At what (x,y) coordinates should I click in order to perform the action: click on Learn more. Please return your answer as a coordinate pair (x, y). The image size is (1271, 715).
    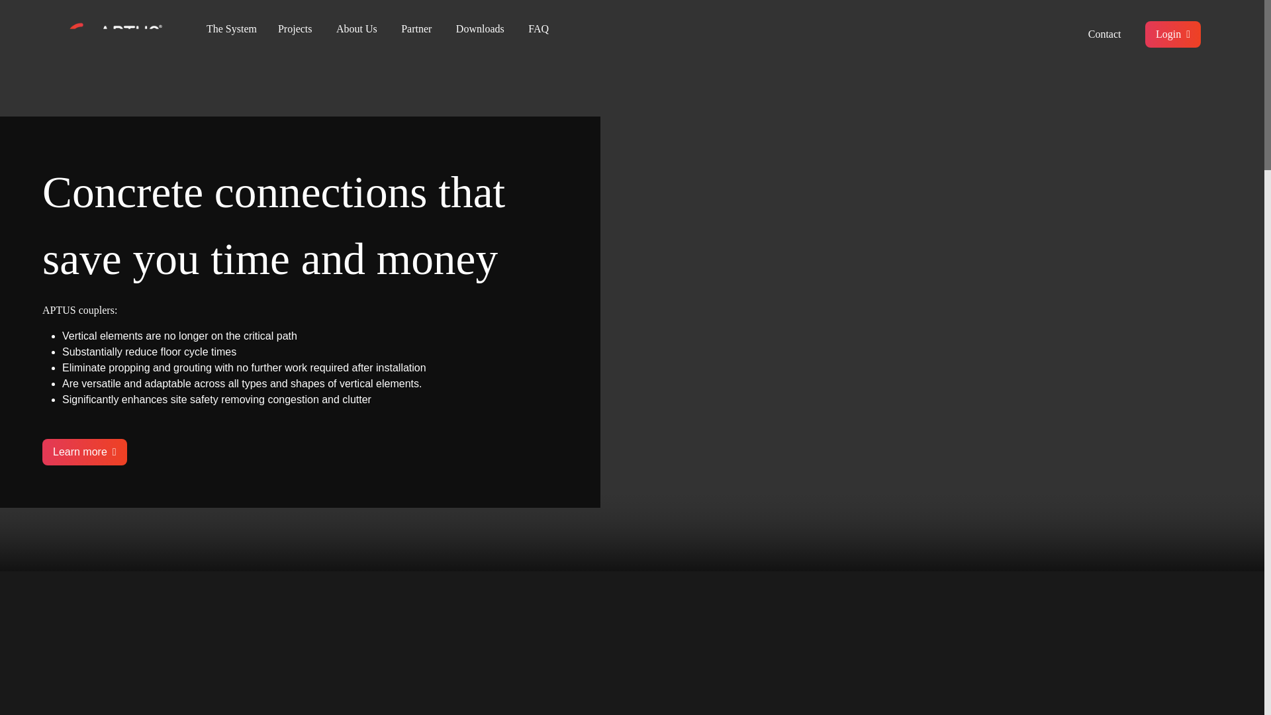
    Looking at the image, I should click on (85, 452).